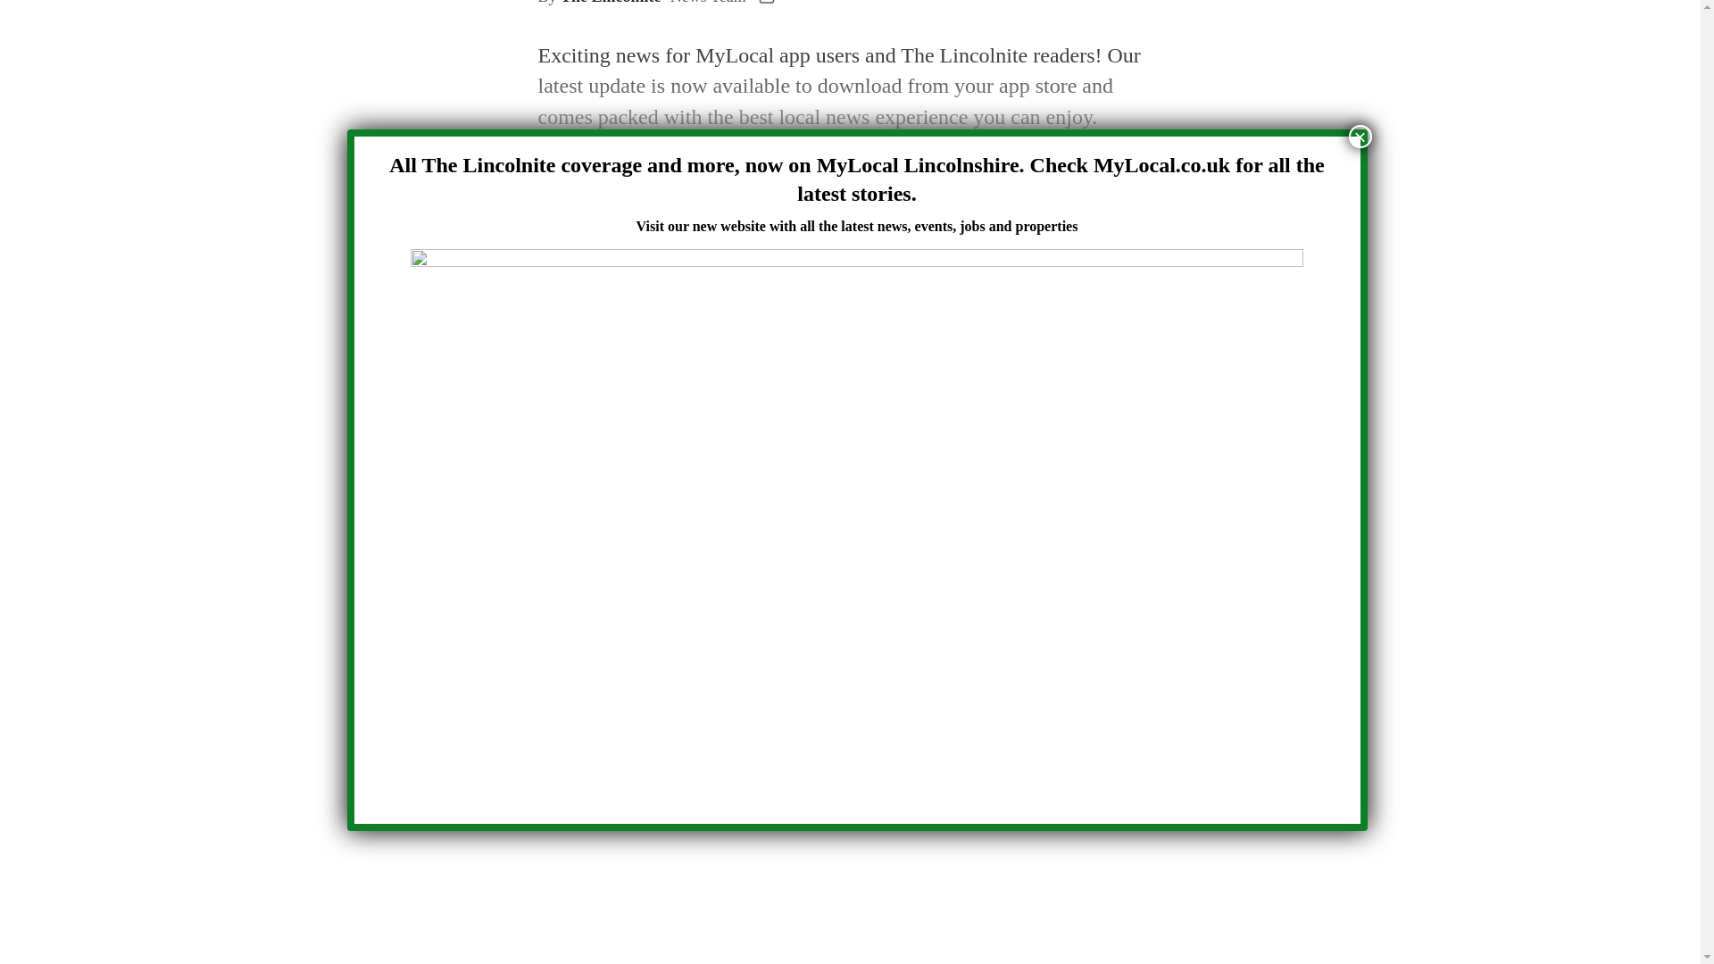 Image resolution: width=1714 pixels, height=964 pixels. I want to click on Contact author, so click(766, 3).